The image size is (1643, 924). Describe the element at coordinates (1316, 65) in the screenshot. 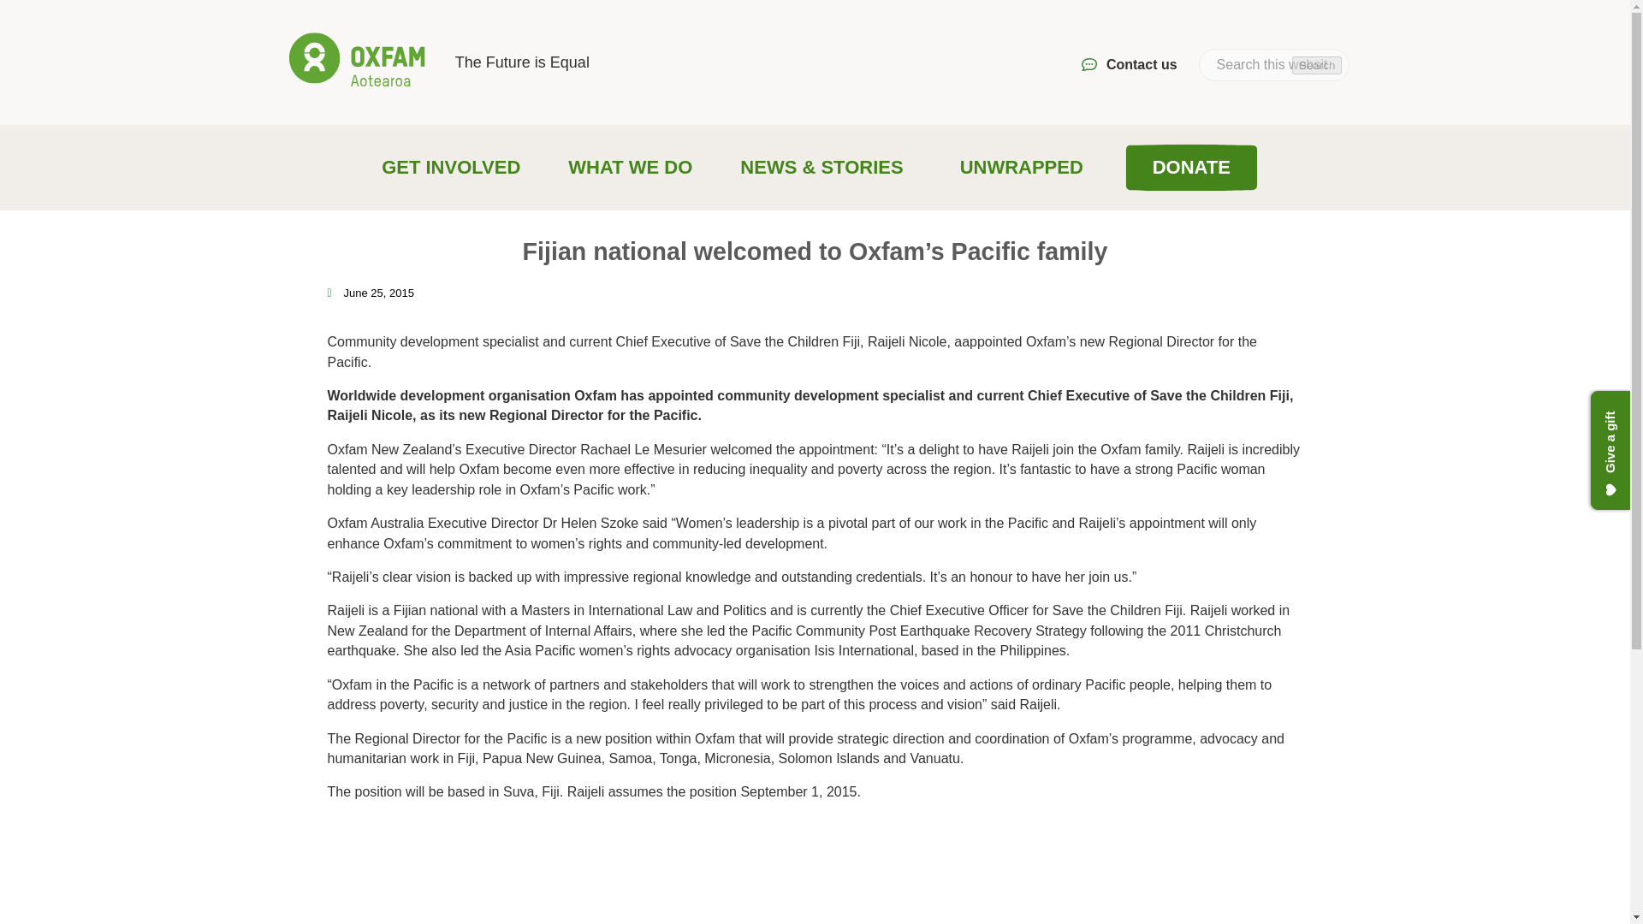

I see `Search` at that location.